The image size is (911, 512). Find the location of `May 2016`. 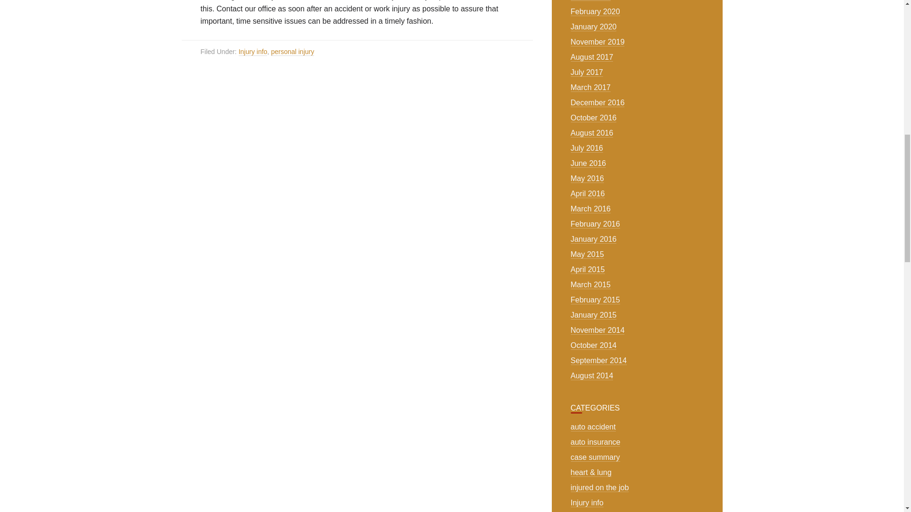

May 2016 is located at coordinates (587, 178).